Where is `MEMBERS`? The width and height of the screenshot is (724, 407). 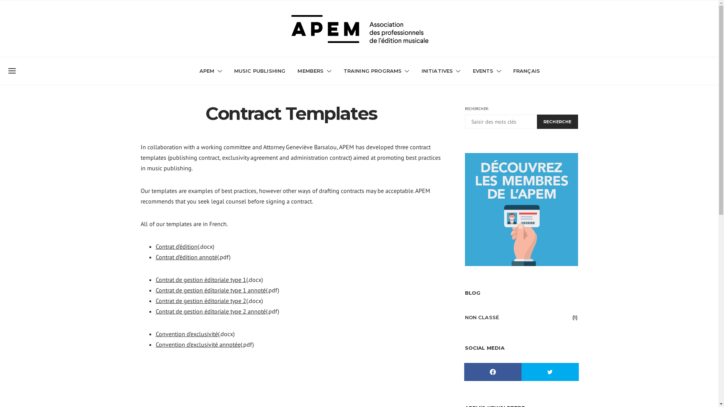 MEMBERS is located at coordinates (314, 71).